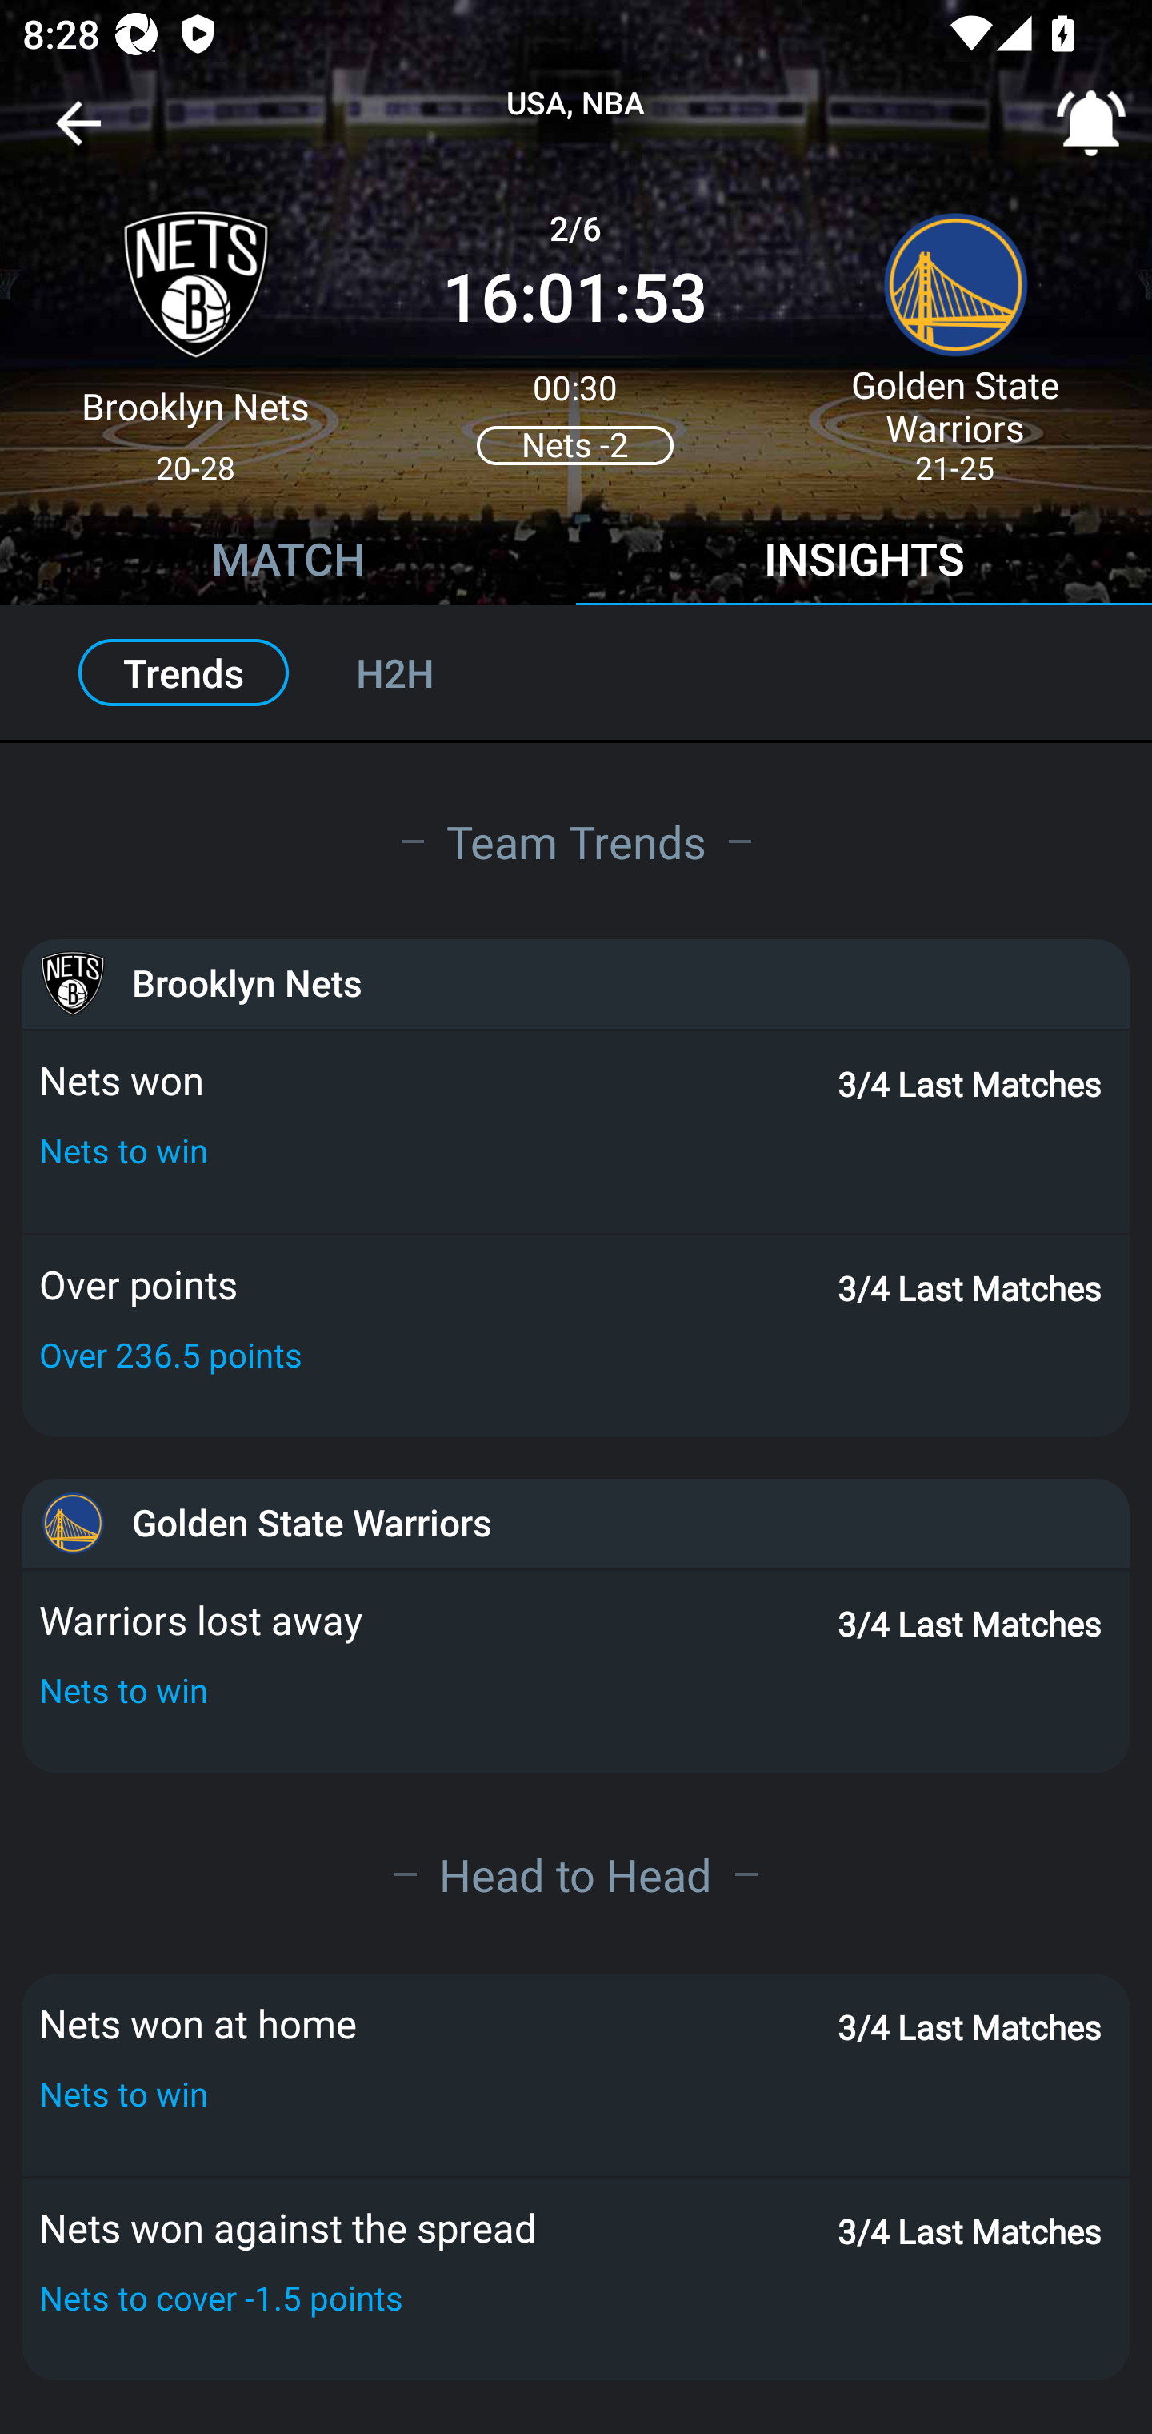 The image size is (1152, 2434). What do you see at coordinates (78, 135) in the screenshot?
I see `Navigate up` at bounding box center [78, 135].